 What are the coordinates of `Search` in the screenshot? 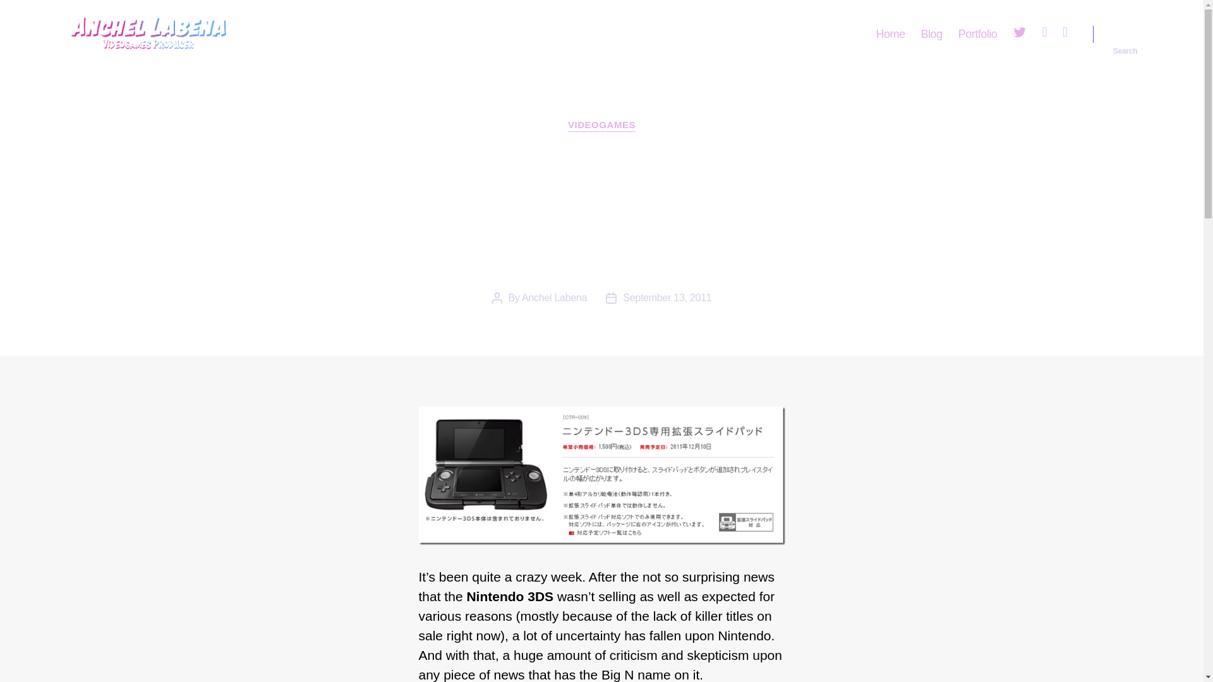 It's located at (1125, 34).